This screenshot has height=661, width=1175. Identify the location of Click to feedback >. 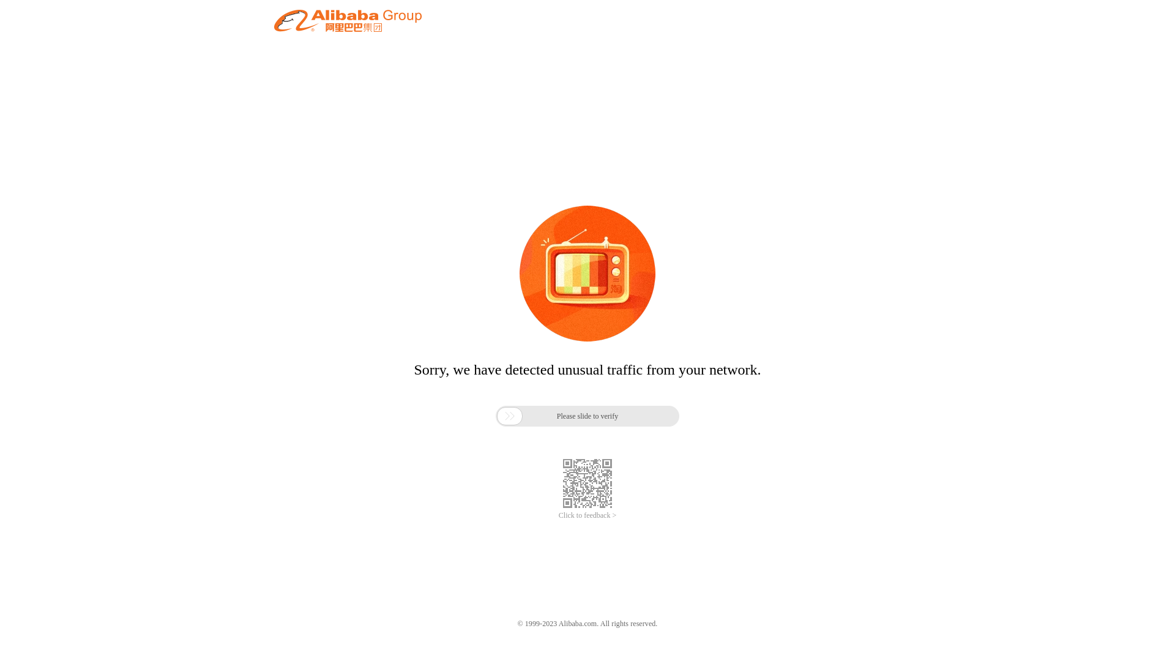
(587, 515).